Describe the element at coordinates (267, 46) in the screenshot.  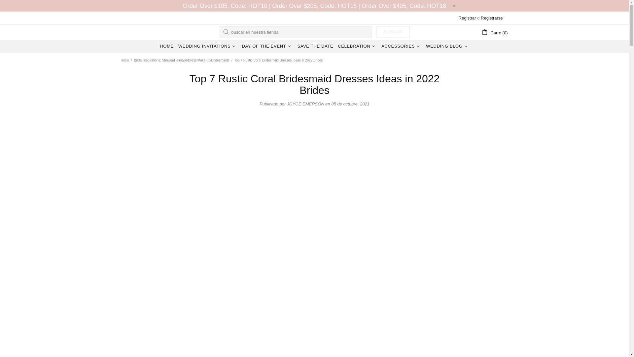
I see `DAY OF THE EVENT` at that location.